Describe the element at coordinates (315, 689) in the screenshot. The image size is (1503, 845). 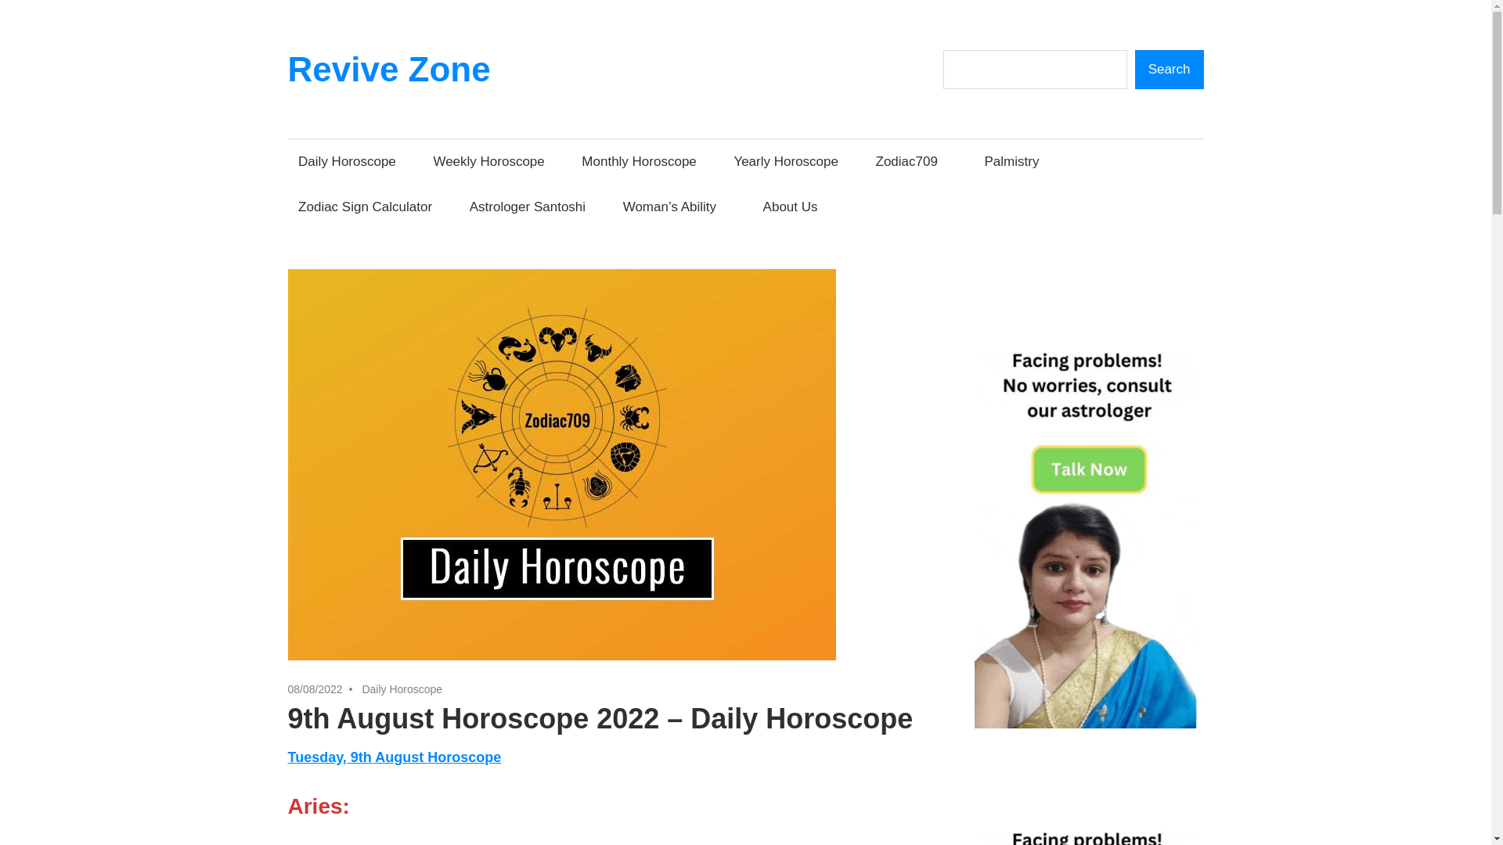
I see `7:19 pm` at that location.